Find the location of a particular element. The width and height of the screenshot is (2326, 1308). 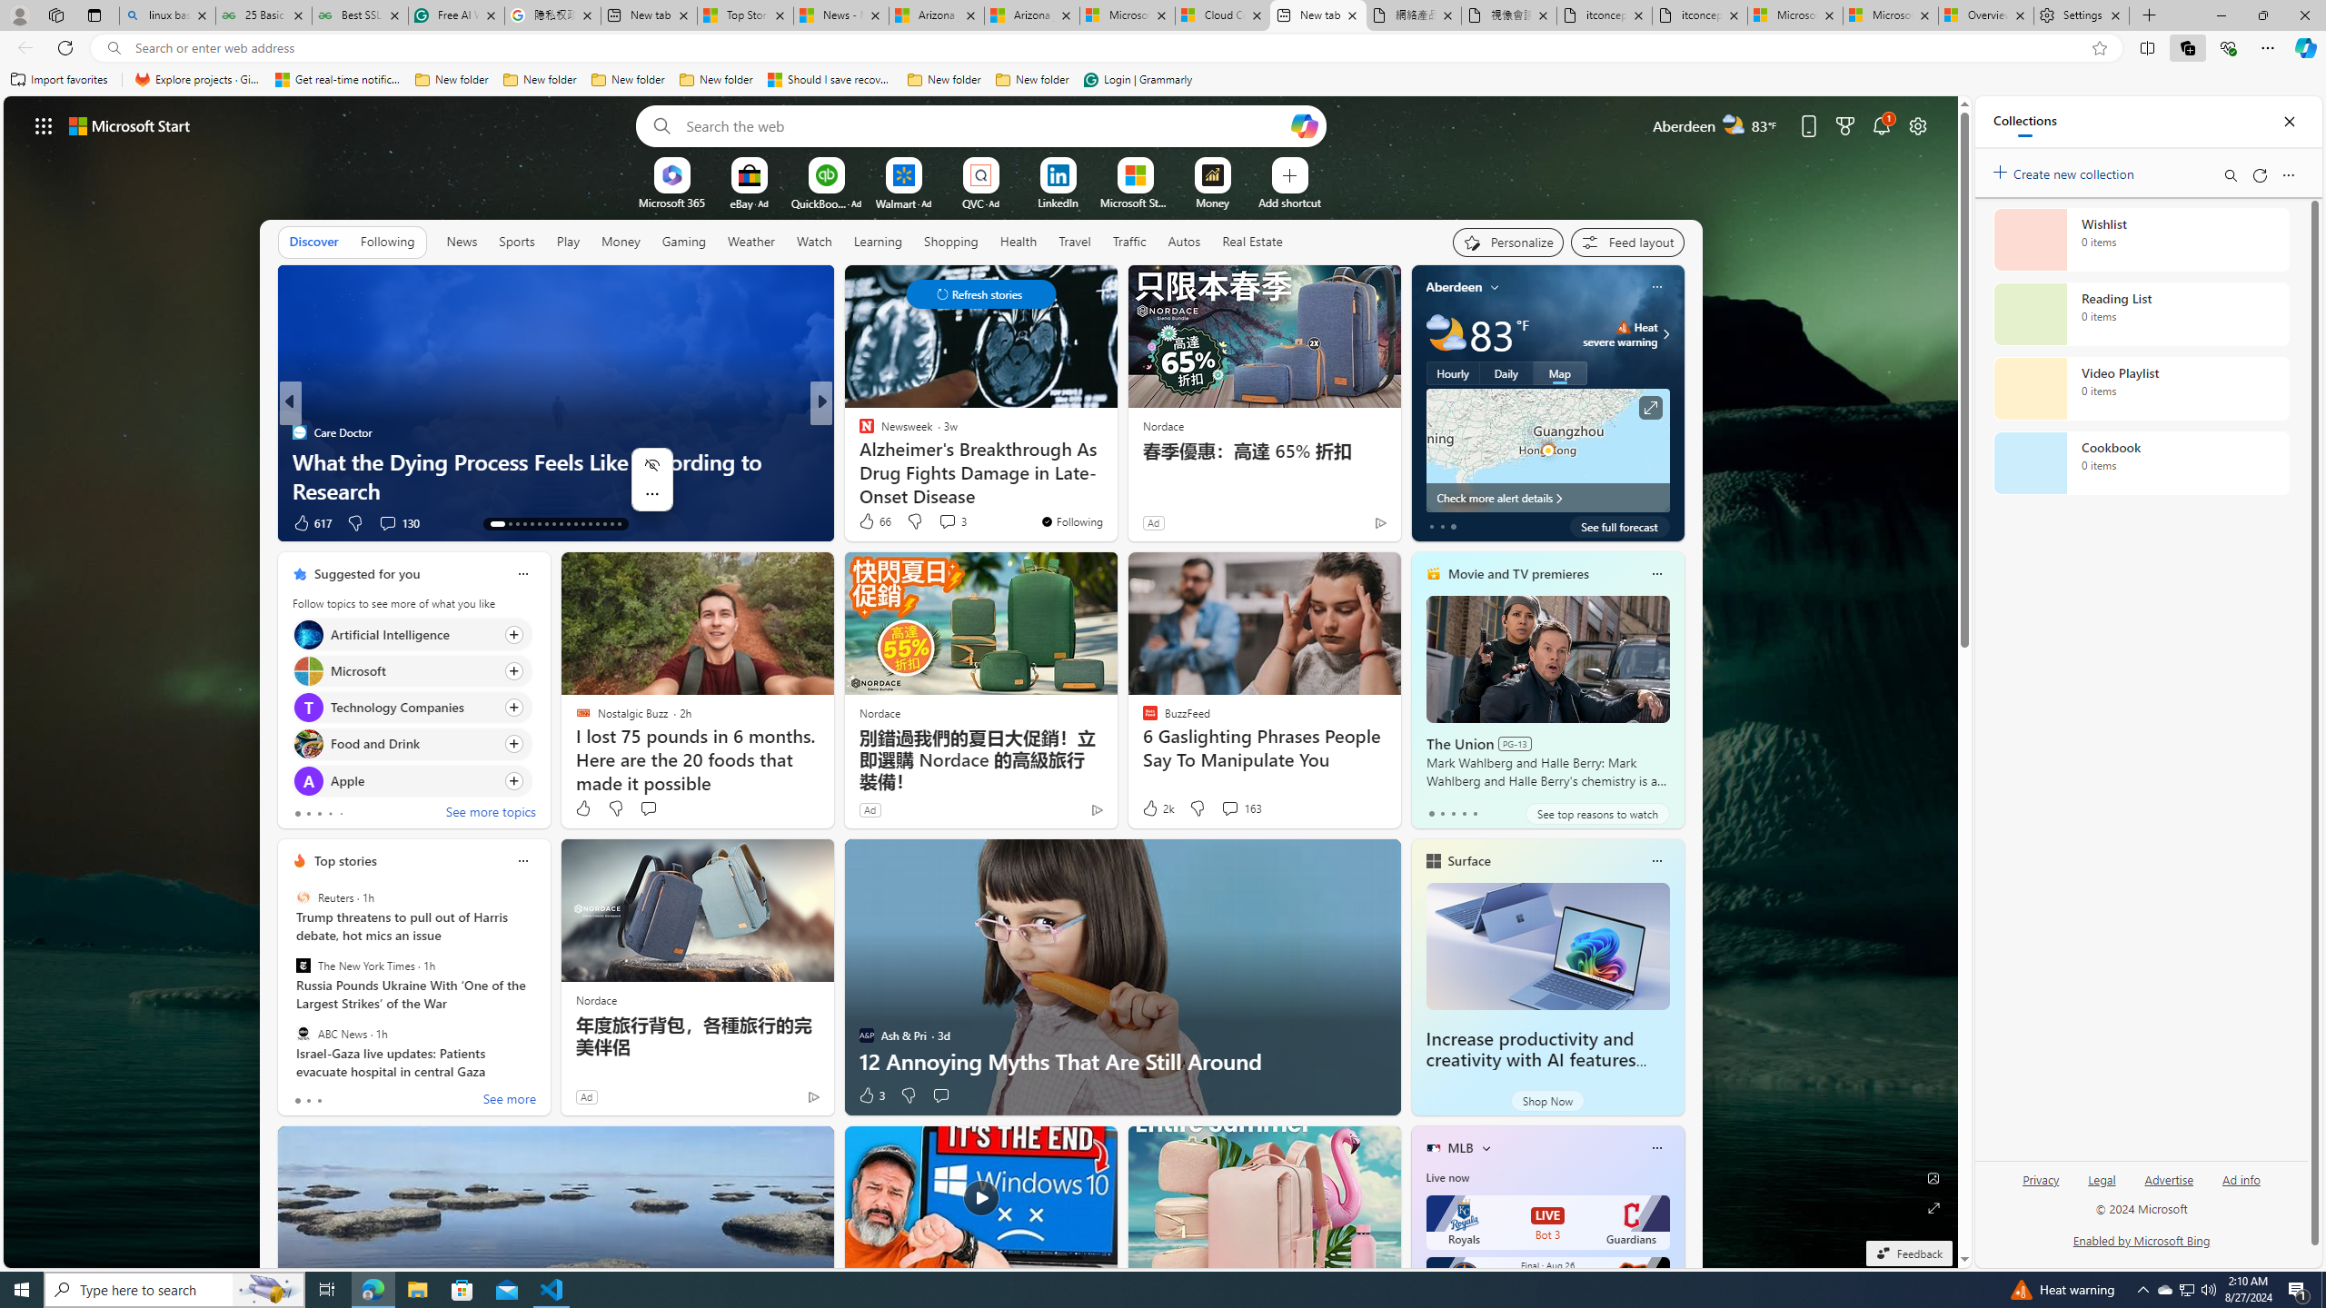

Class: icon-img is located at coordinates (1657, 1147).